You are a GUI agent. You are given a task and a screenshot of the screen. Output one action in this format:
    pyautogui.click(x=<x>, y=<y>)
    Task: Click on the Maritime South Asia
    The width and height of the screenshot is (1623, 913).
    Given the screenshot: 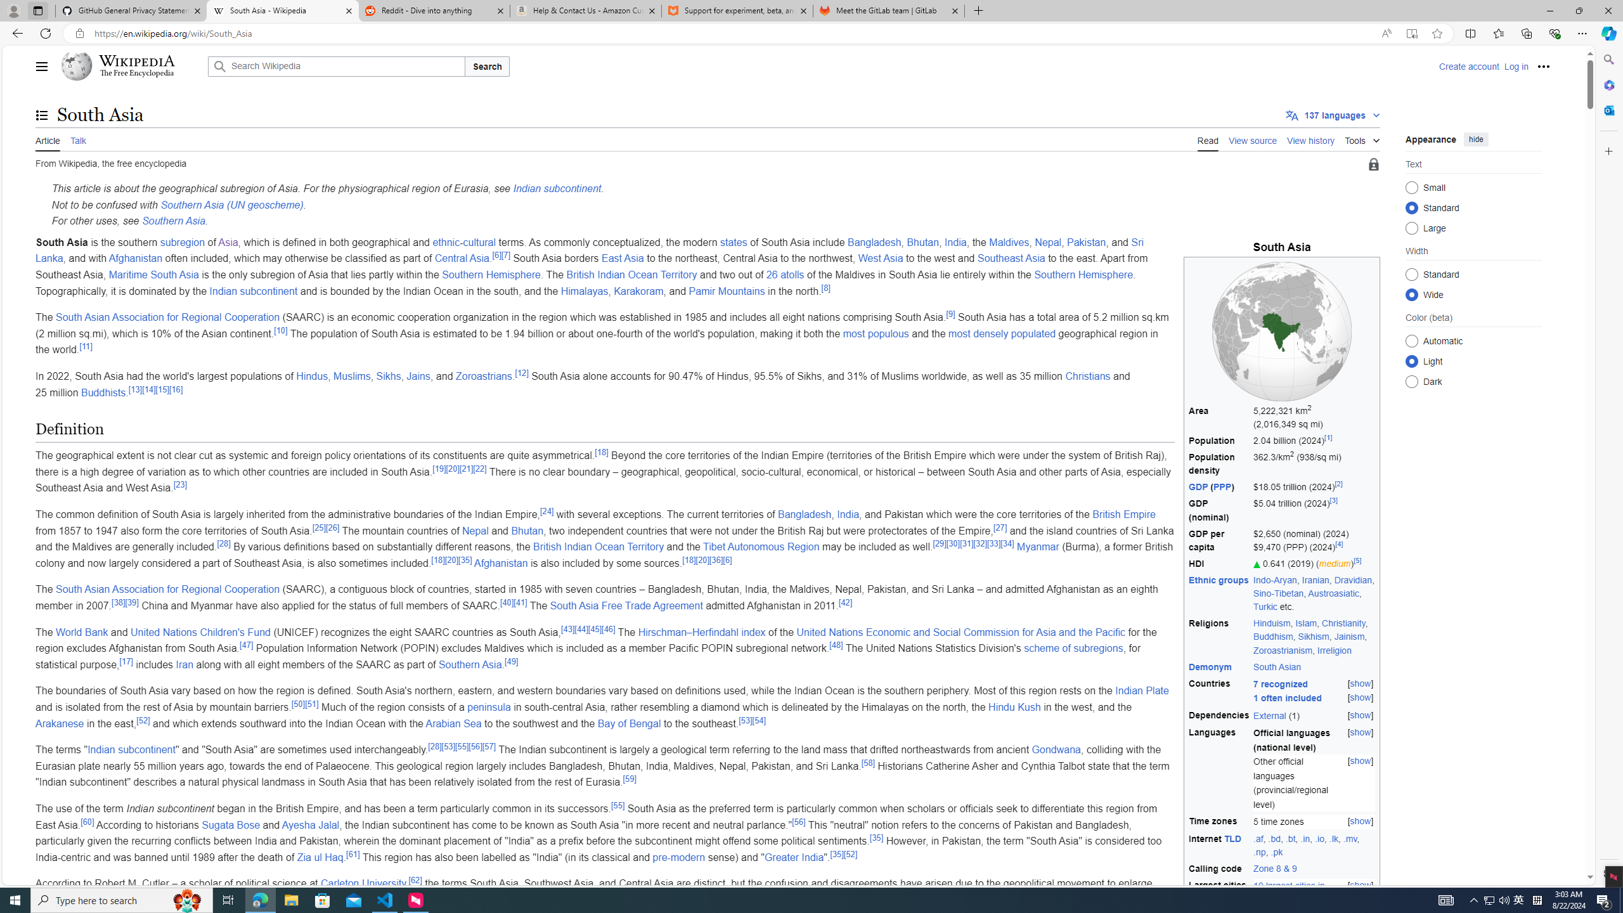 What is the action you would take?
    pyautogui.click(x=153, y=275)
    